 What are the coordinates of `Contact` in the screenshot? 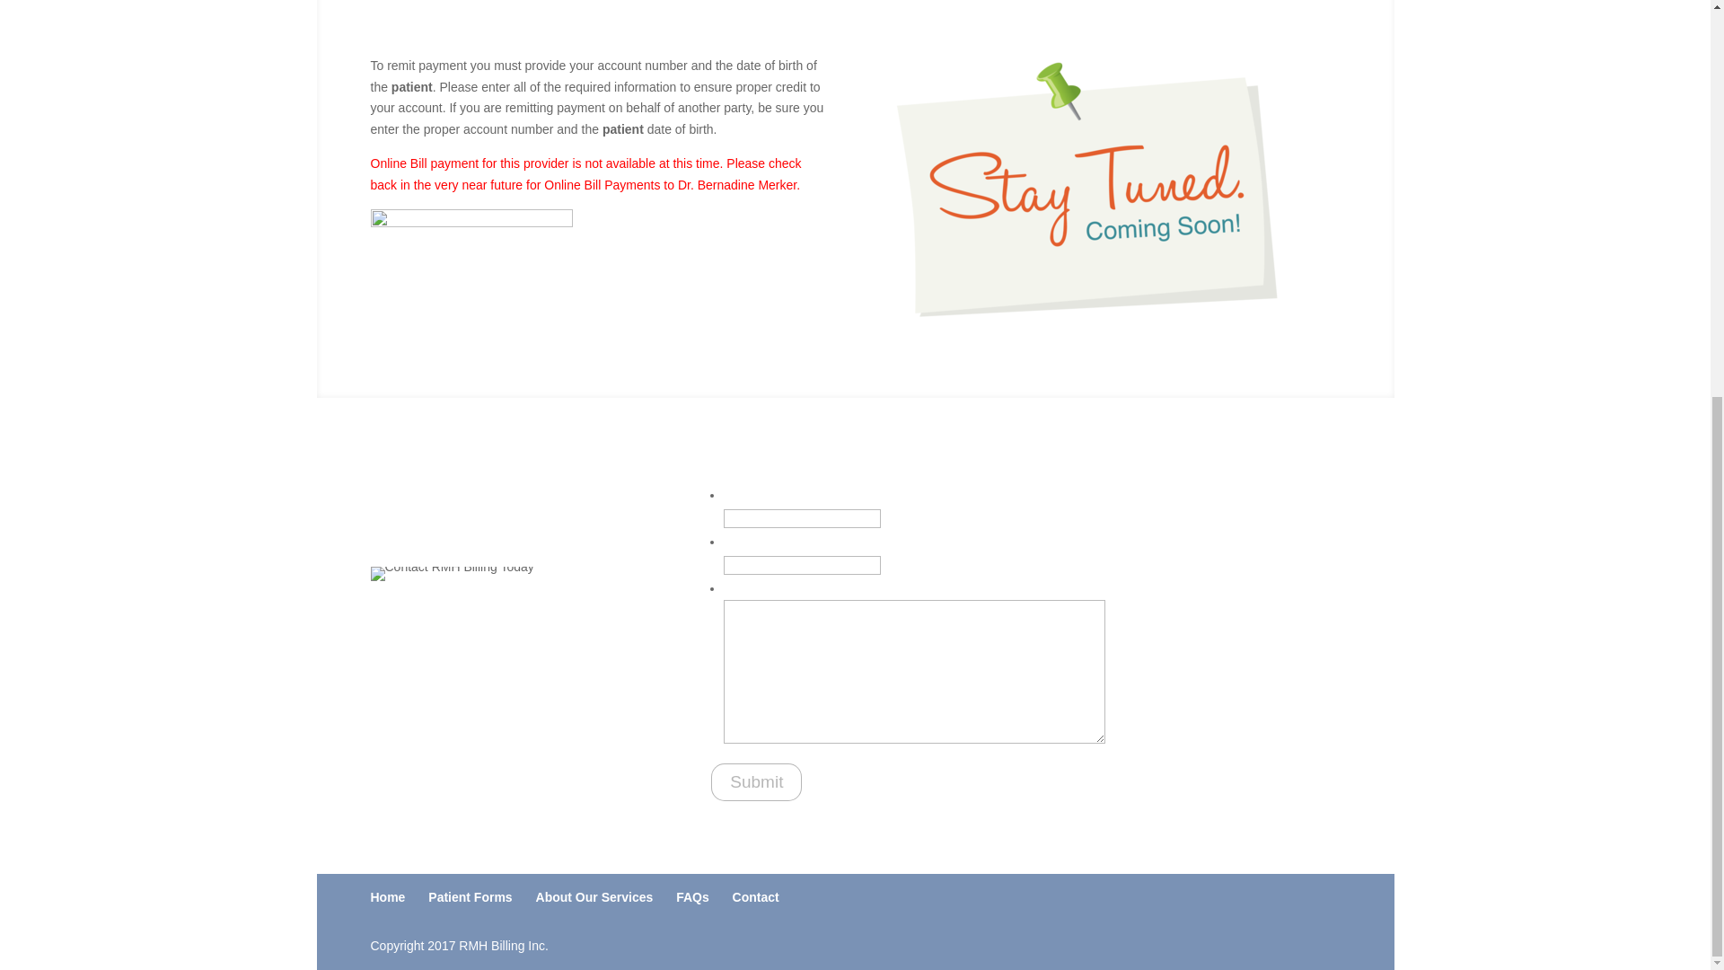 It's located at (756, 896).